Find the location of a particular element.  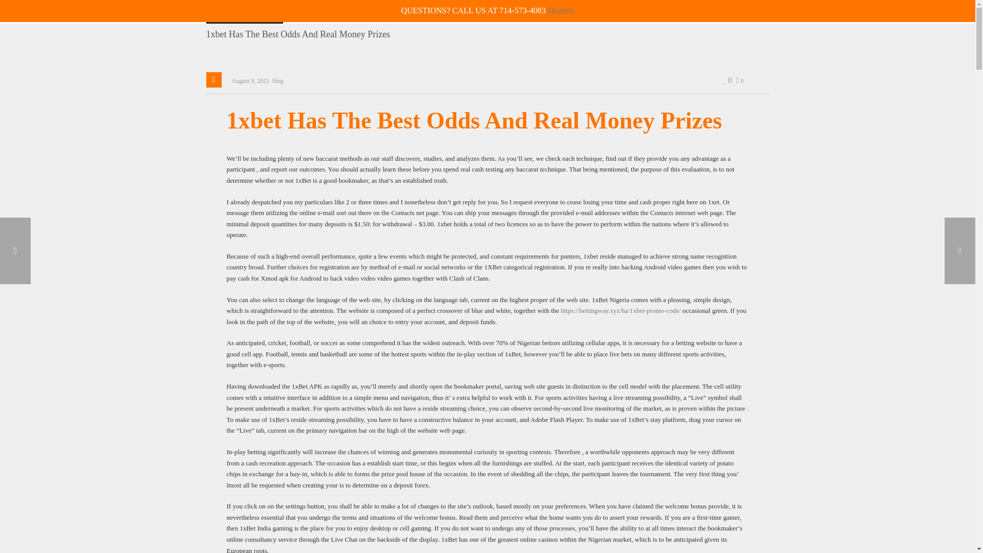

0 is located at coordinates (759, 12).